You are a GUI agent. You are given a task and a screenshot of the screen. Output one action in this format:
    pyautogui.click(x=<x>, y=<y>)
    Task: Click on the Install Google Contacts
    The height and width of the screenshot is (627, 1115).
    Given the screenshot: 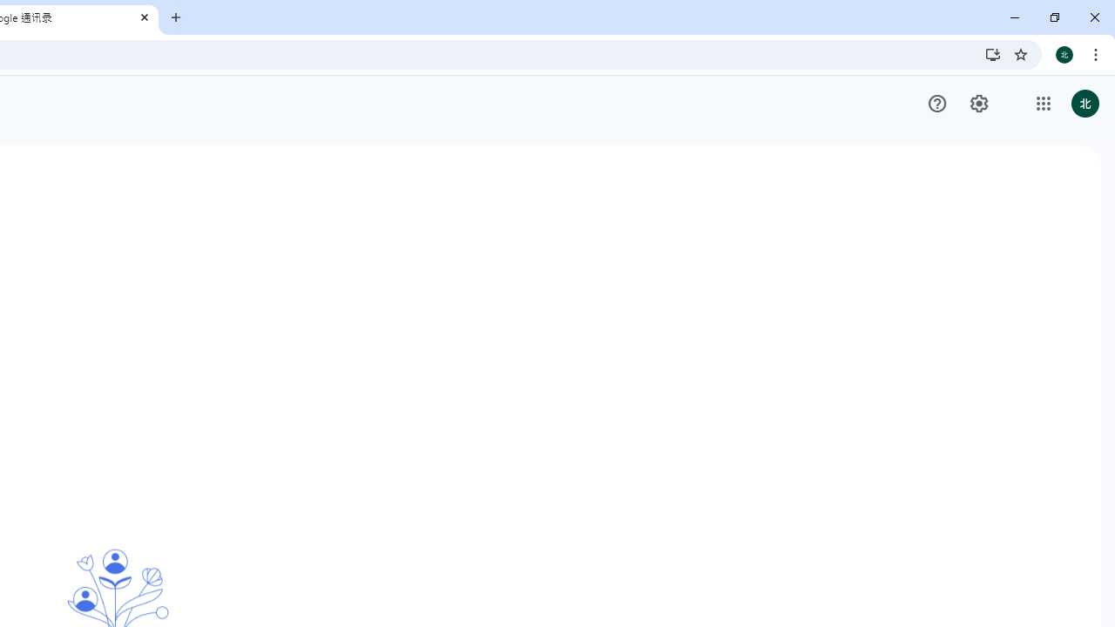 What is the action you would take?
    pyautogui.click(x=993, y=54)
    